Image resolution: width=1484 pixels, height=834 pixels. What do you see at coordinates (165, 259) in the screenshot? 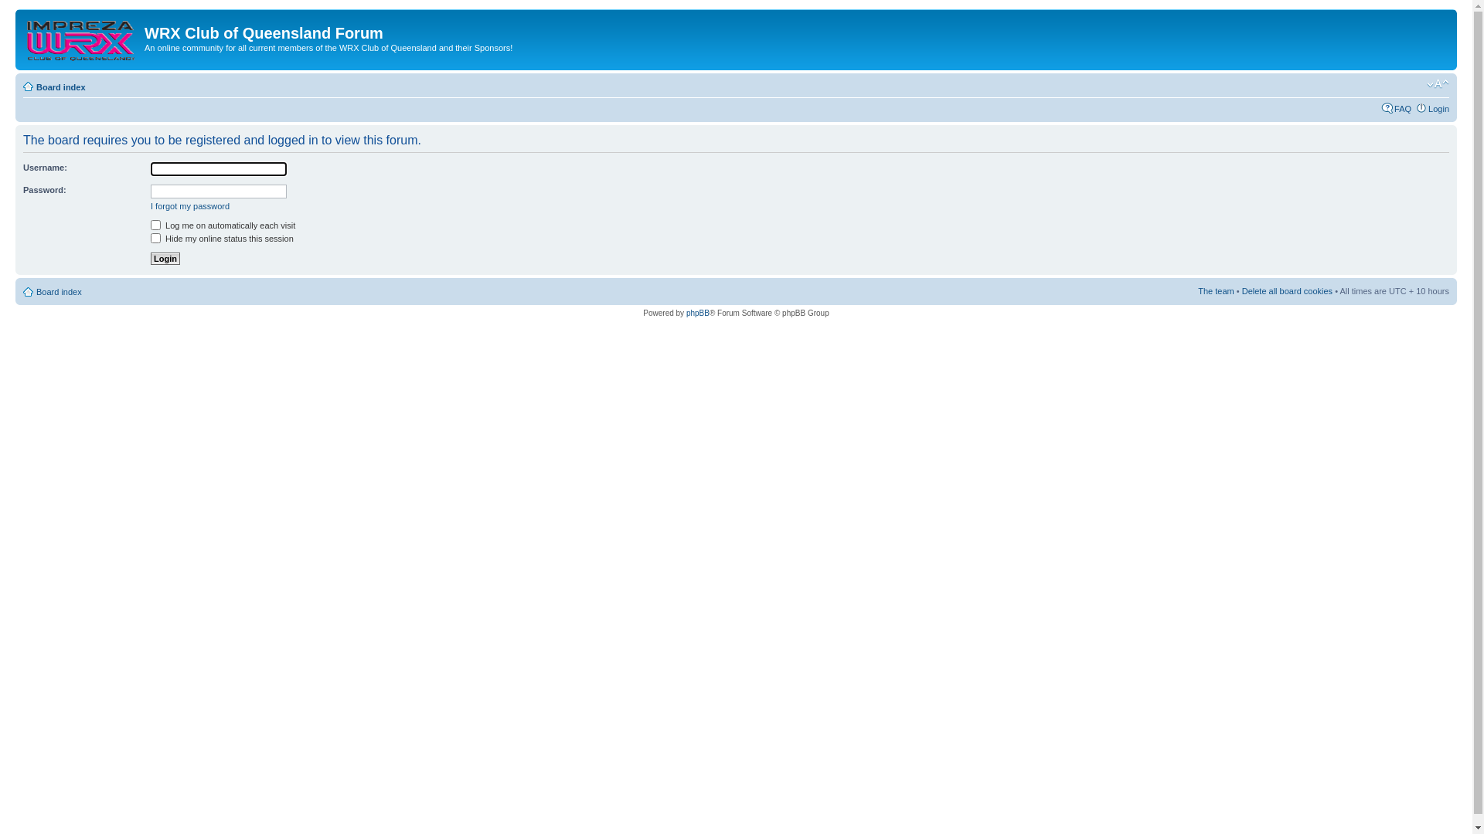
I see `Login` at bounding box center [165, 259].